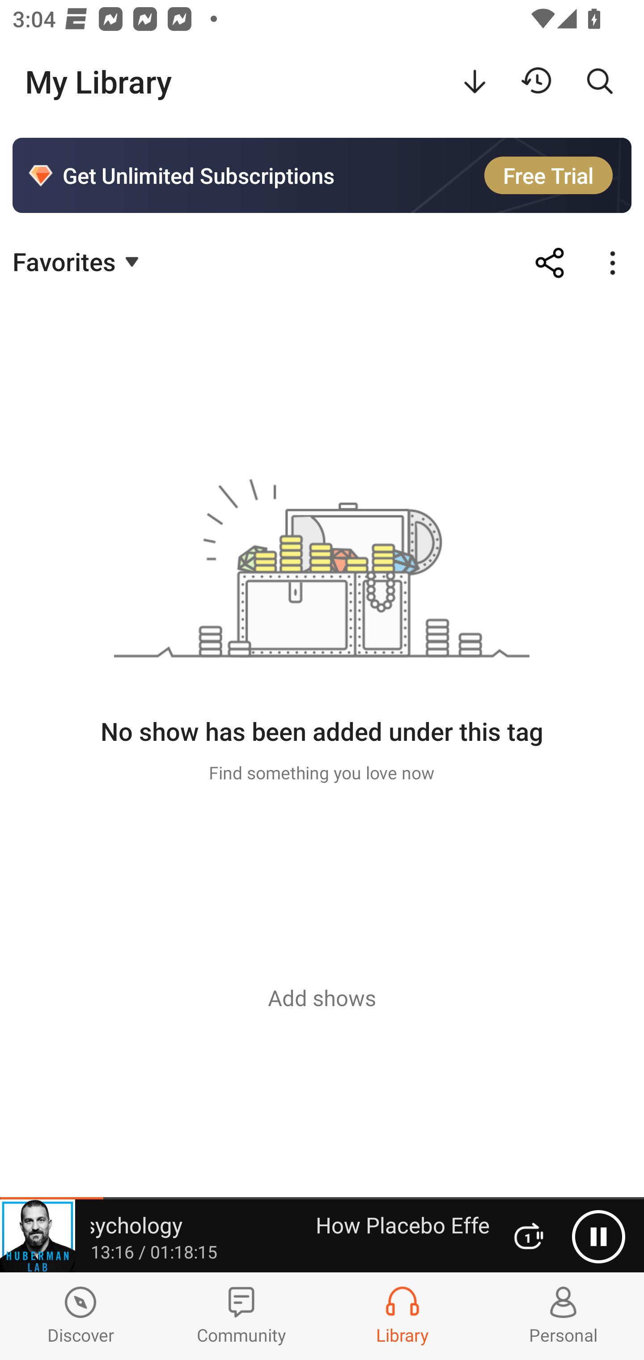 This screenshot has height=1360, width=644. What do you see at coordinates (78, 261) in the screenshot?
I see `Favorites` at bounding box center [78, 261].